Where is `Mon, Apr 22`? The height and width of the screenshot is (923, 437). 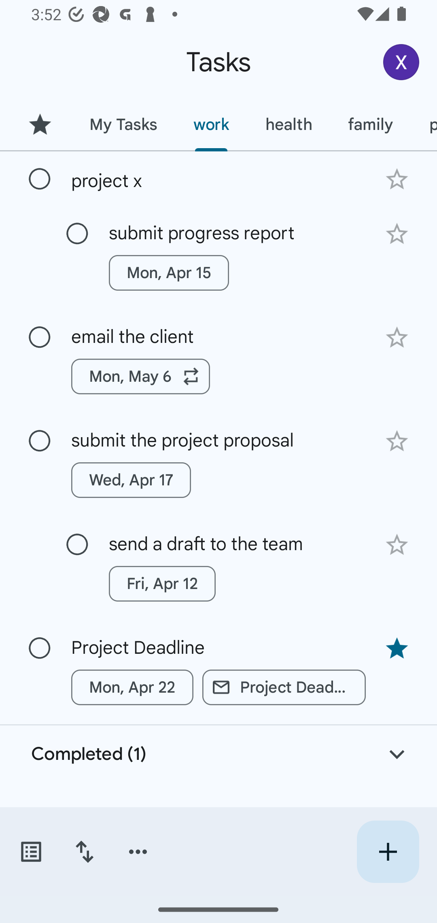 Mon, Apr 22 is located at coordinates (132, 687).